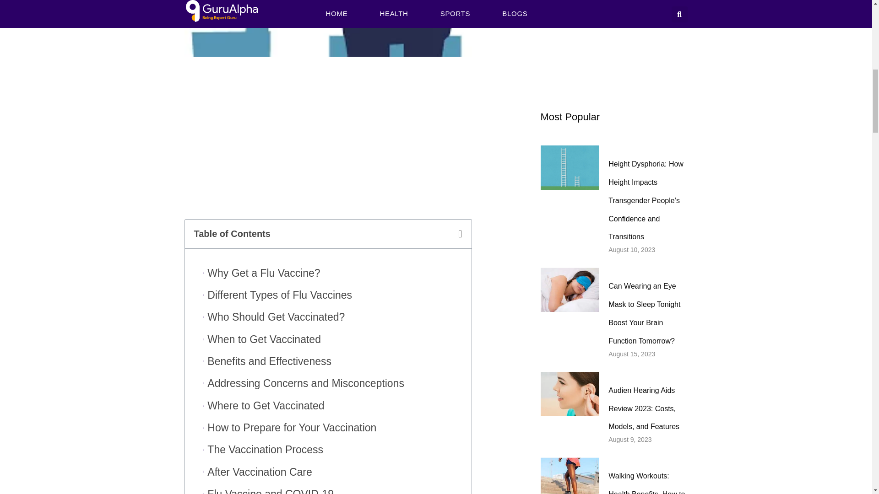 Image resolution: width=879 pixels, height=494 pixels. What do you see at coordinates (292, 427) in the screenshot?
I see `How to Prepare for Your Vaccination` at bounding box center [292, 427].